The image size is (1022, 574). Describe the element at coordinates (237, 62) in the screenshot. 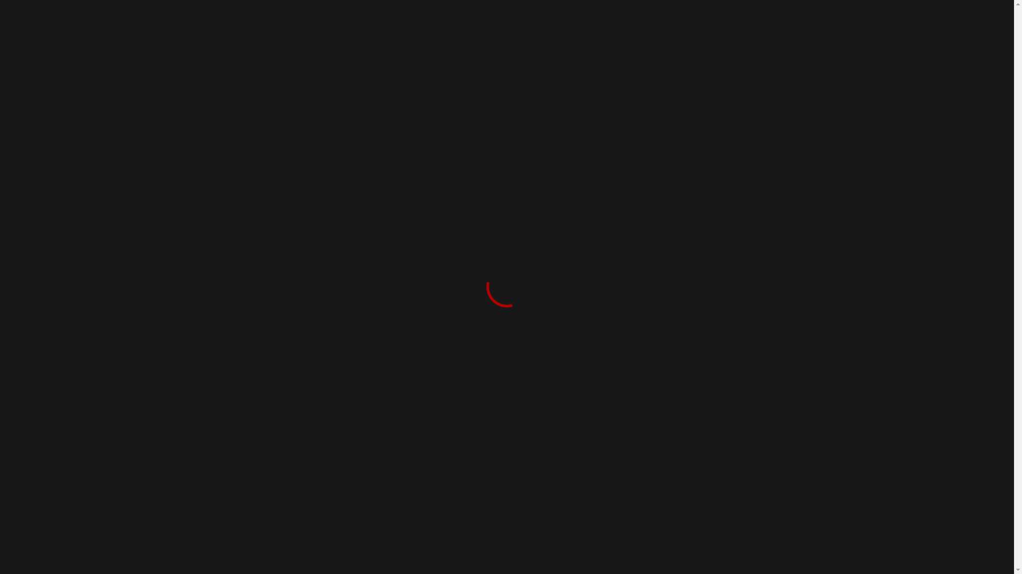

I see `STUDIO 1` at that location.